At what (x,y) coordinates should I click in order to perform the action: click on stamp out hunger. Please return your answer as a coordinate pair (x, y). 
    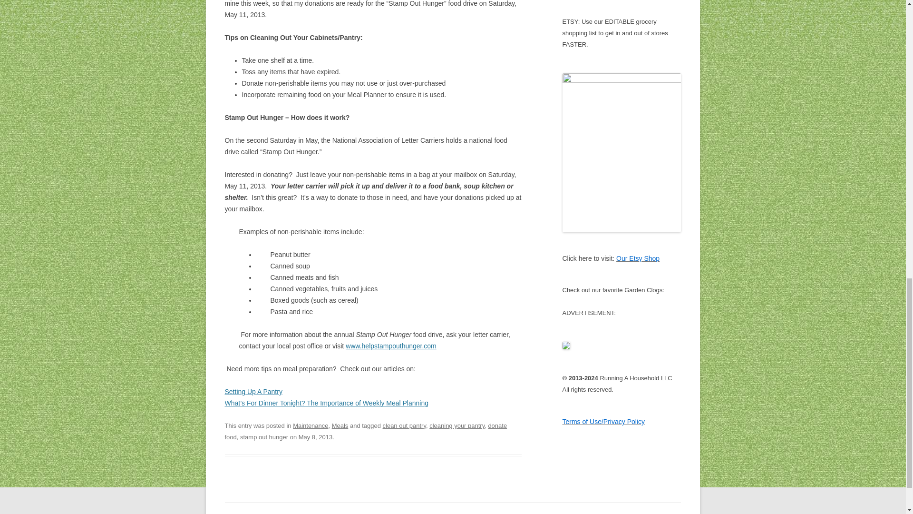
    Looking at the image, I should click on (264, 437).